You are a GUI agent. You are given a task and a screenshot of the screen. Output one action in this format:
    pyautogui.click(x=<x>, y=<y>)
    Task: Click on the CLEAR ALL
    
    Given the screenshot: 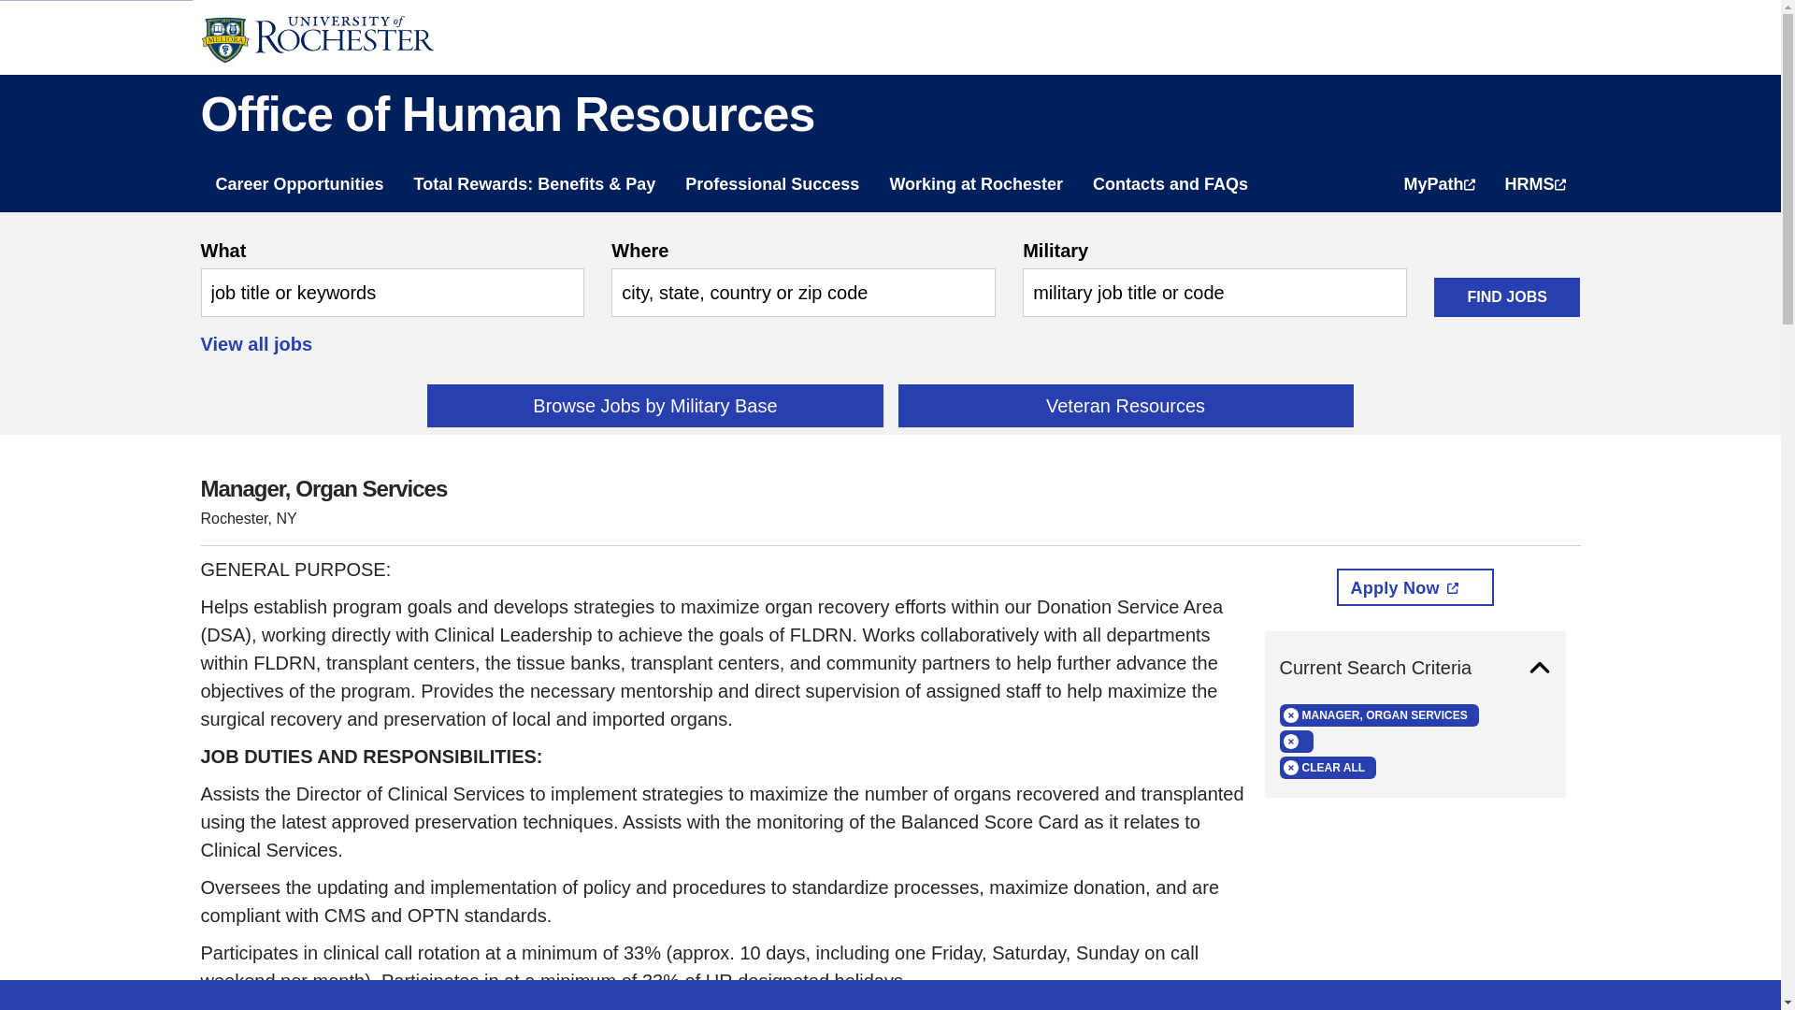 What is the action you would take?
    pyautogui.click(x=1328, y=767)
    